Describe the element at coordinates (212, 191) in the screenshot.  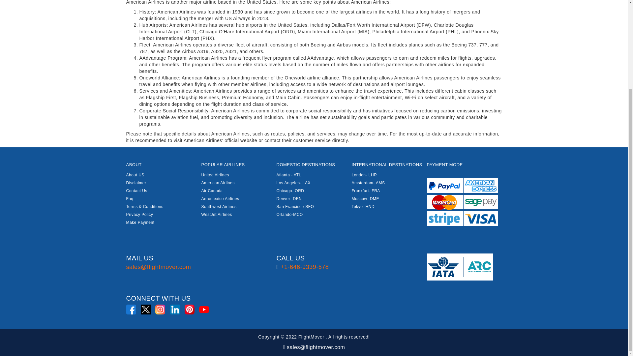
I see `Air Canada` at that location.